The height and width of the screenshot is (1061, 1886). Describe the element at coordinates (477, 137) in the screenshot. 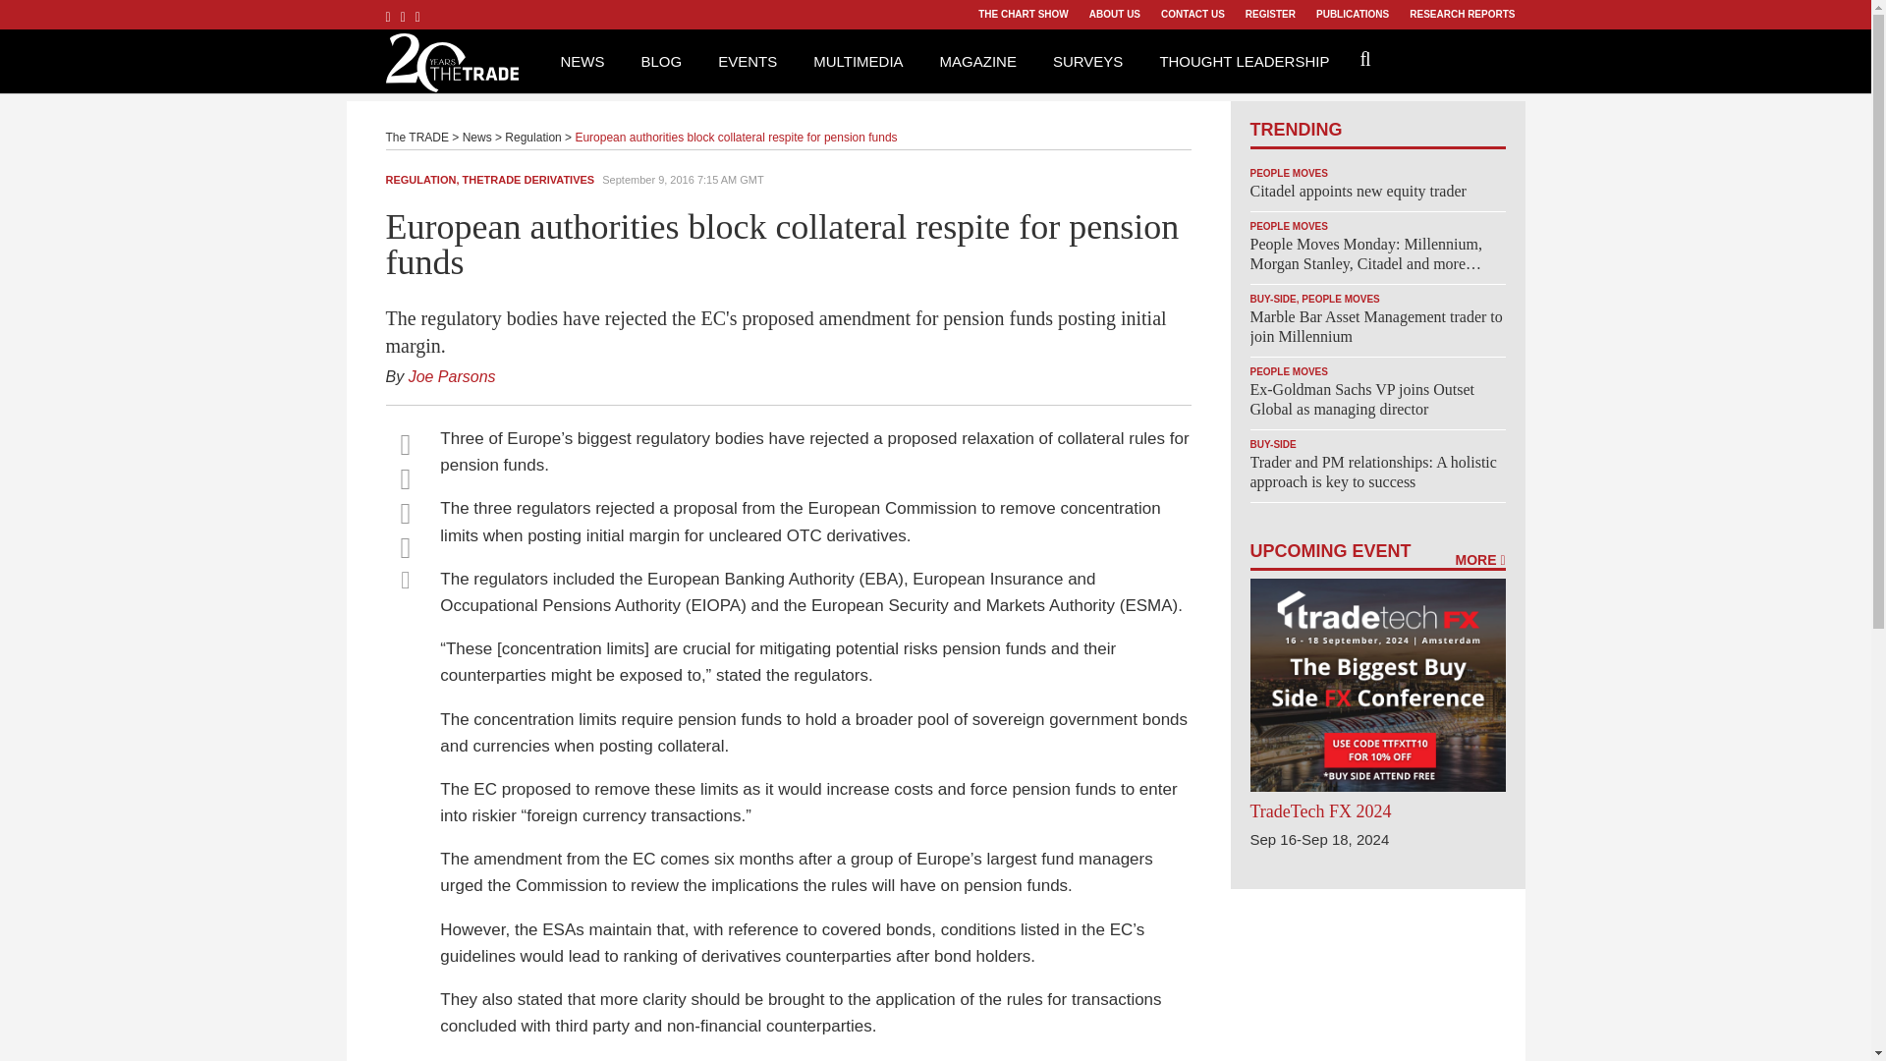

I see `Go to the News Category archives.` at that location.